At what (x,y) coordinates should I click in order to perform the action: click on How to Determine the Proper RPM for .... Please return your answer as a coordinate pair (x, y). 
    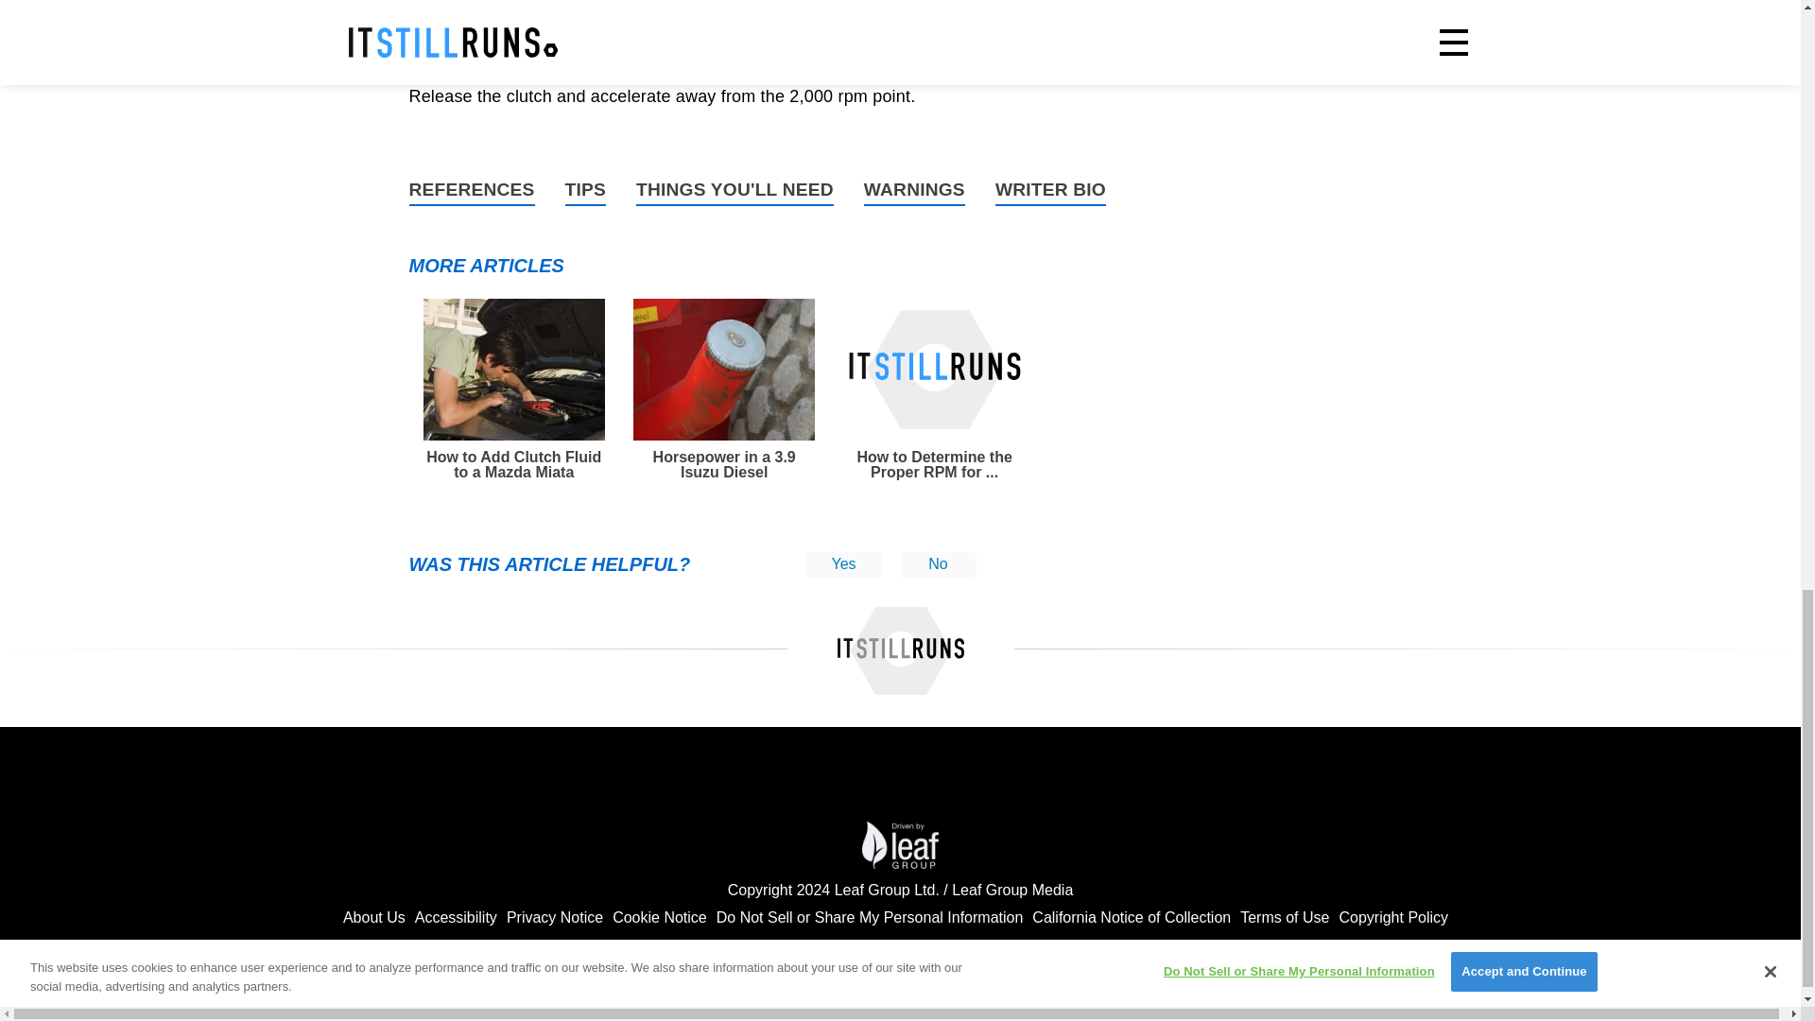
    Looking at the image, I should click on (934, 389).